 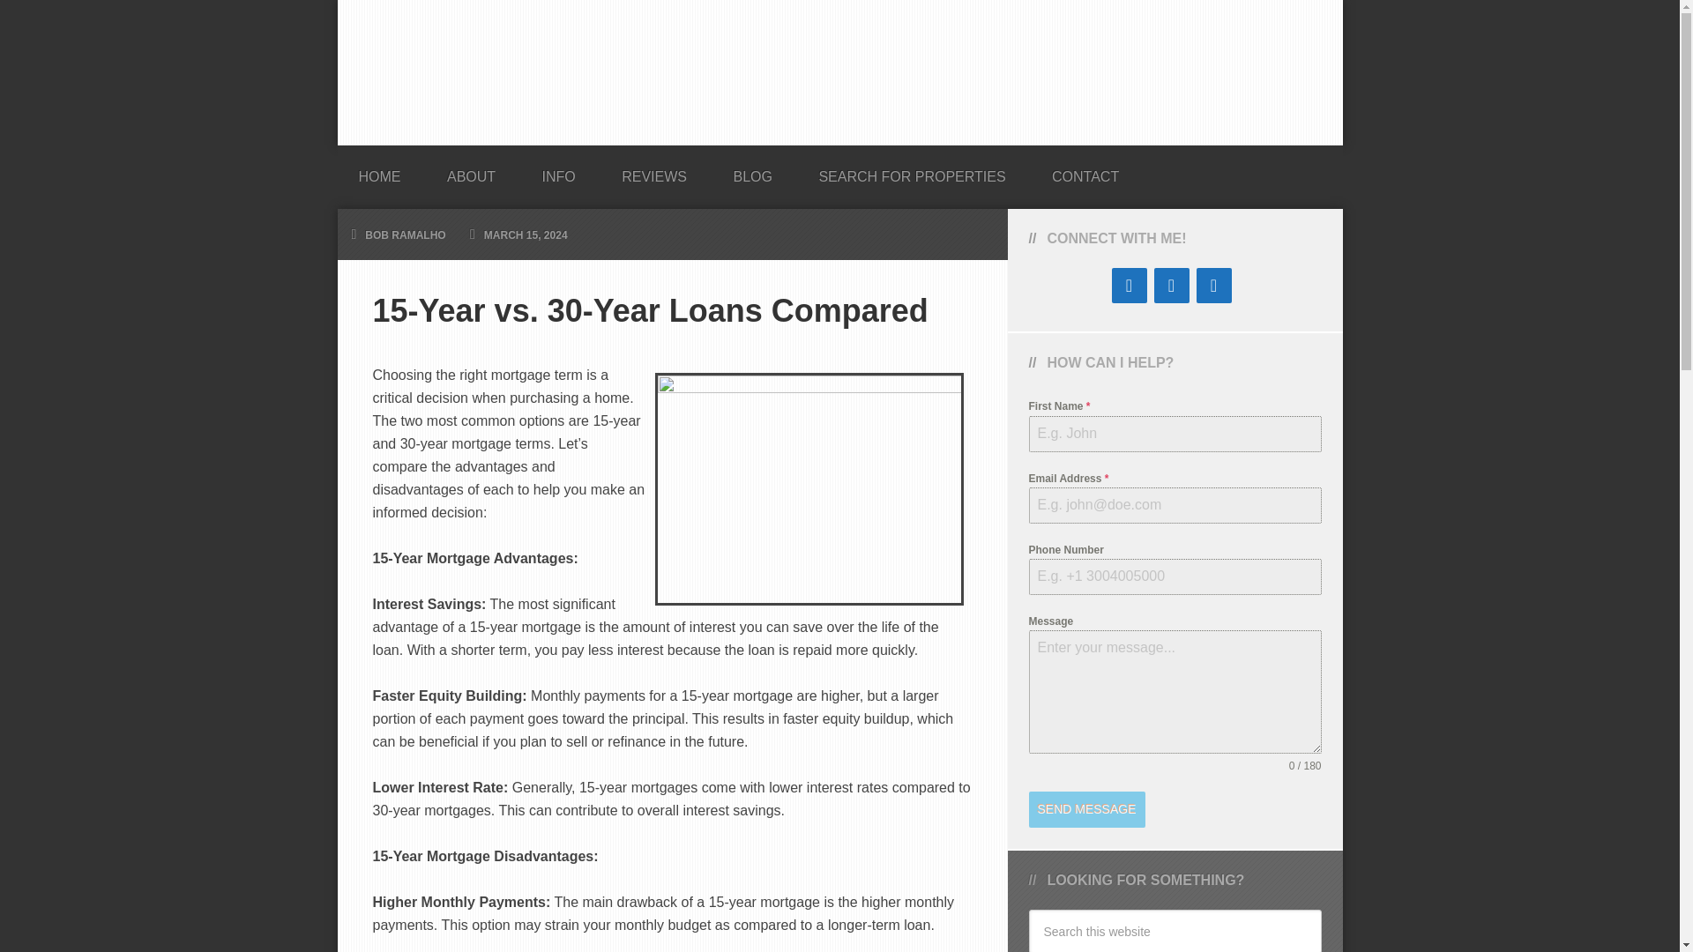 What do you see at coordinates (1085, 809) in the screenshot?
I see `SEND MESSAGE` at bounding box center [1085, 809].